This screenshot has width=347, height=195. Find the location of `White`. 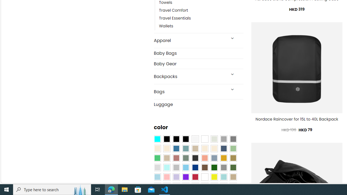

White is located at coordinates (205, 177).